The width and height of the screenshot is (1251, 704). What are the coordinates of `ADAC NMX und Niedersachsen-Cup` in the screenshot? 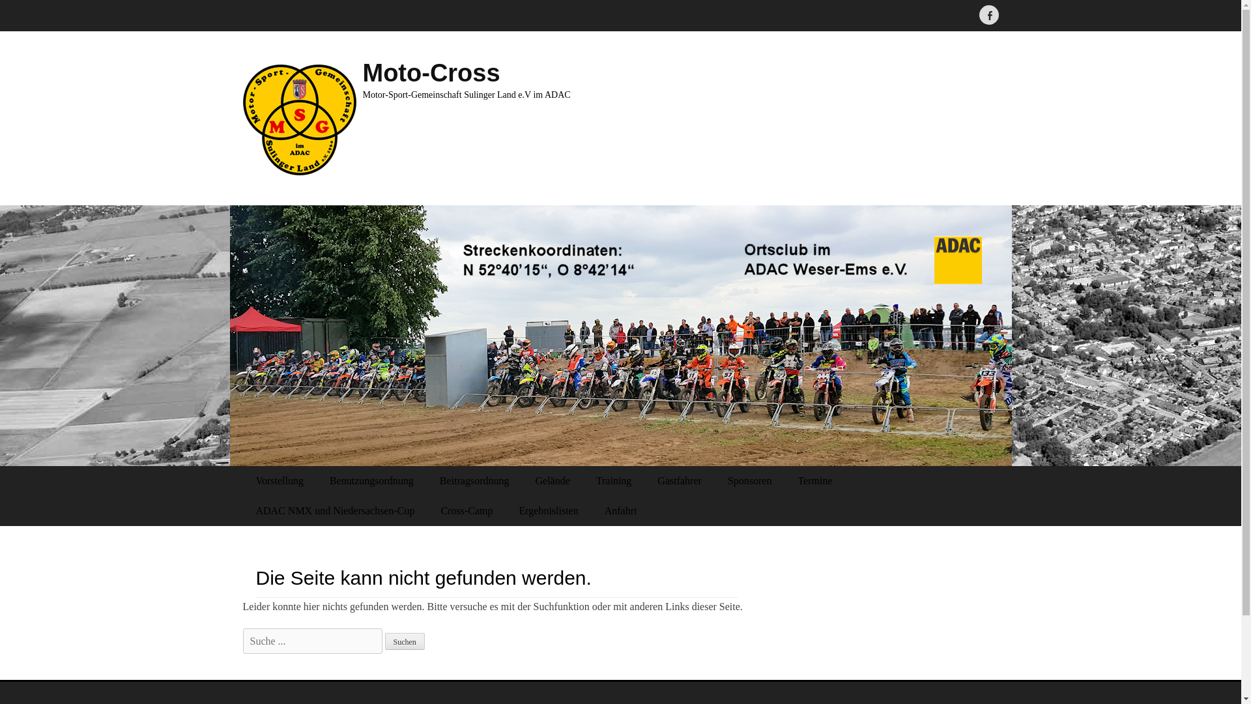 It's located at (335, 511).